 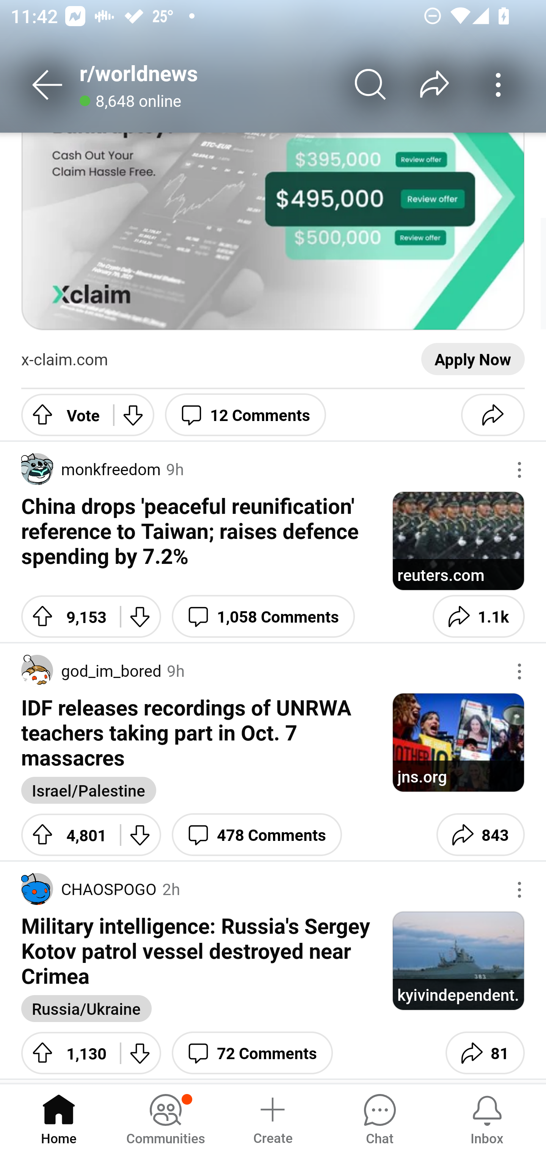 What do you see at coordinates (487, 1117) in the screenshot?
I see `Inbox` at bounding box center [487, 1117].